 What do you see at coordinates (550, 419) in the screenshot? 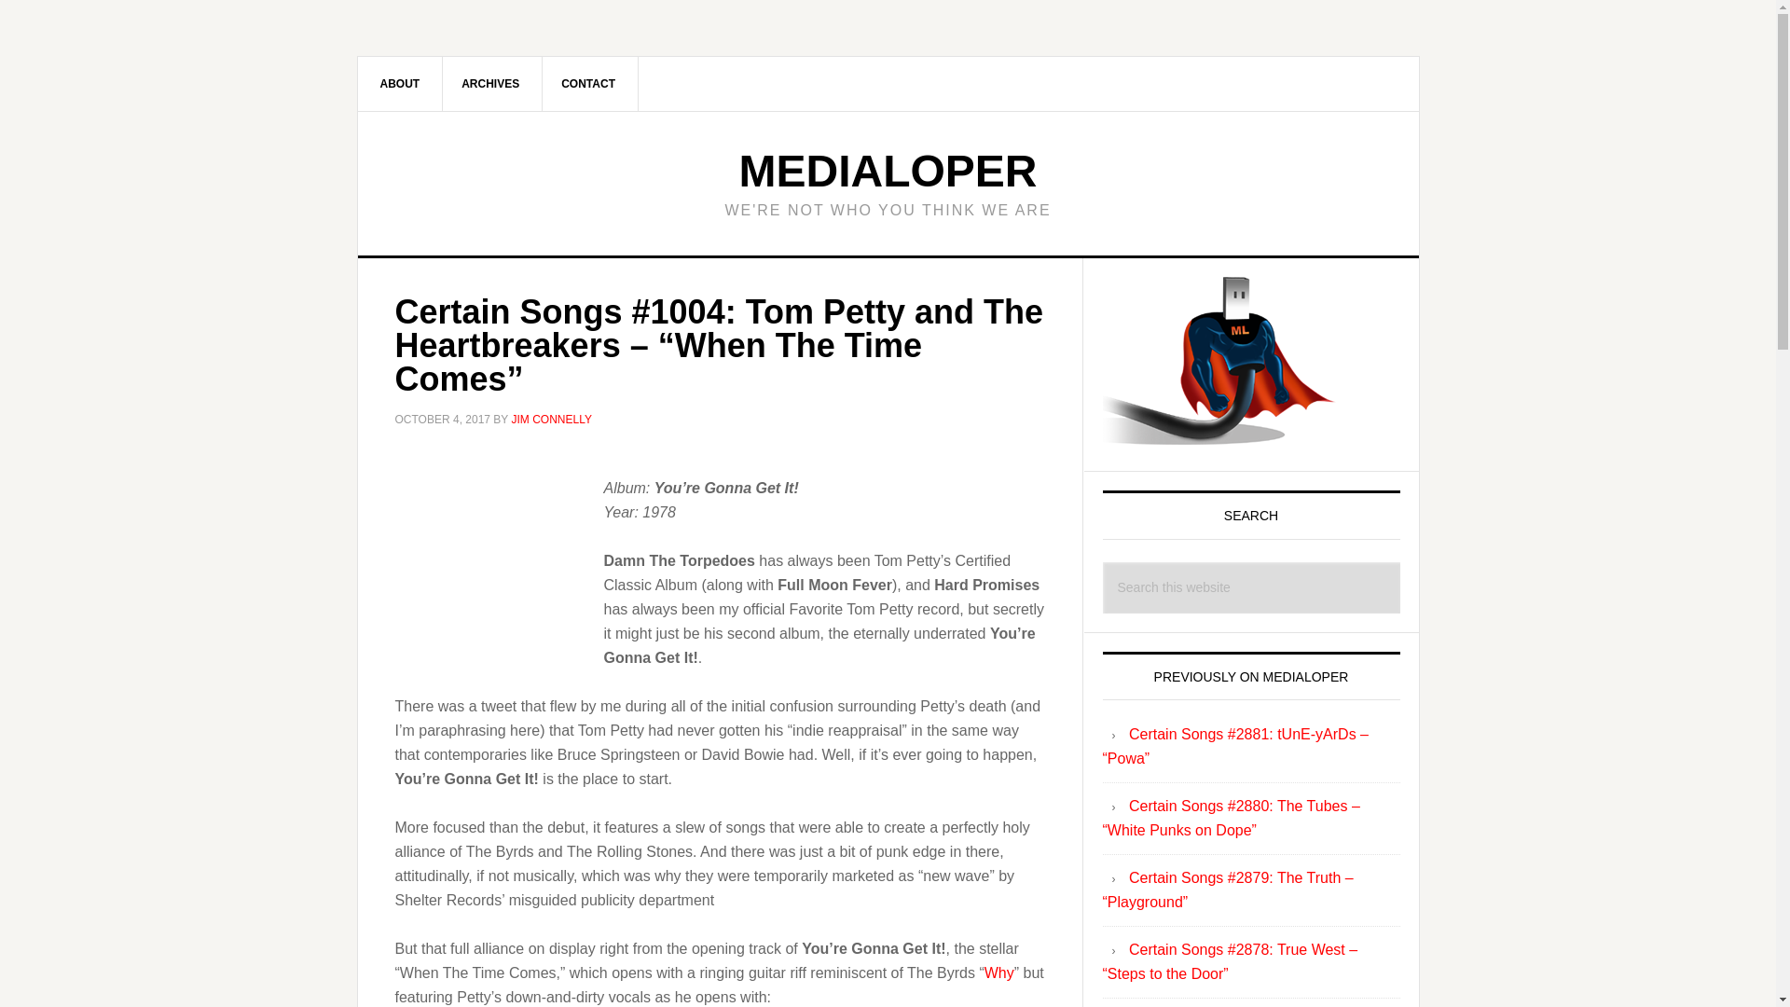
I see `JIM CONNELLY` at bounding box center [550, 419].